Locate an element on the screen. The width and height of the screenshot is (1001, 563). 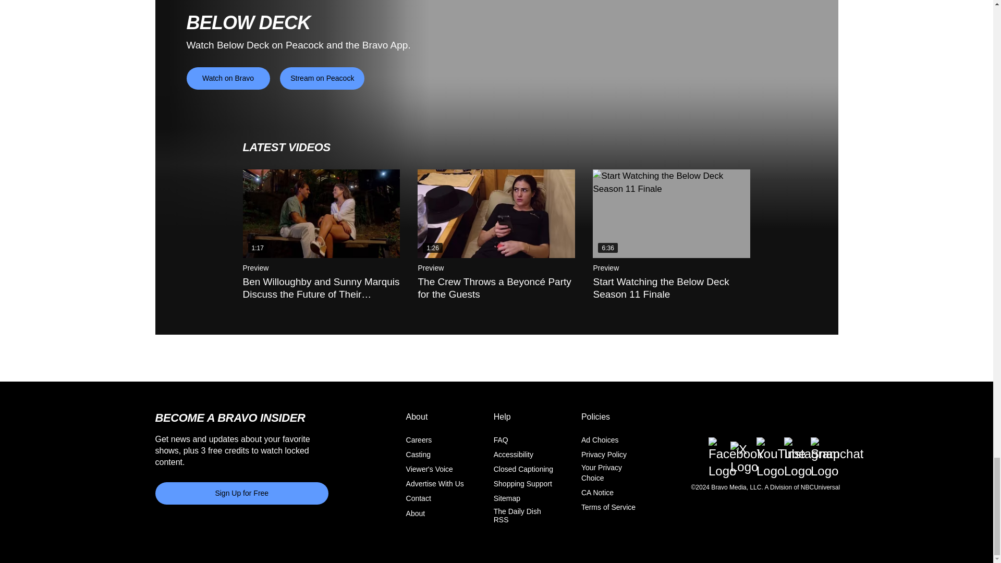
Advertise With Us is located at coordinates (435, 484).